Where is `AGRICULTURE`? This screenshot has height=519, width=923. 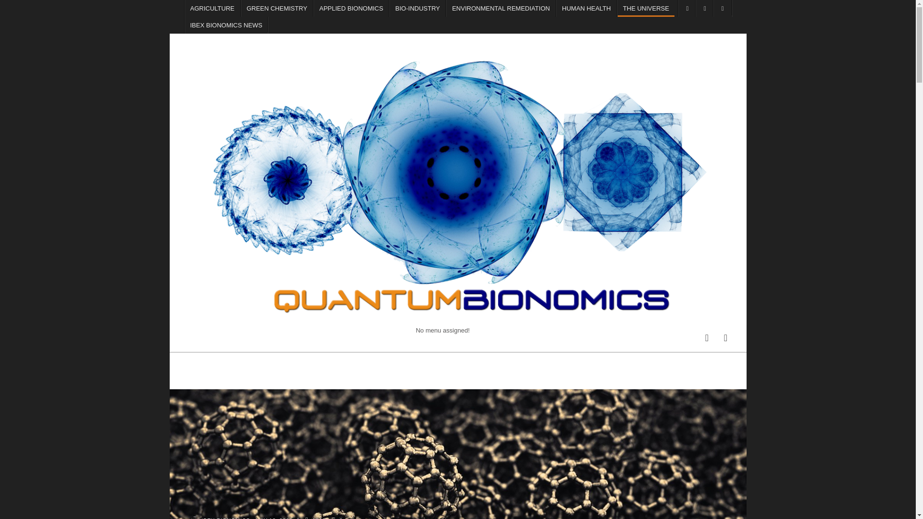 AGRICULTURE is located at coordinates (212, 8).